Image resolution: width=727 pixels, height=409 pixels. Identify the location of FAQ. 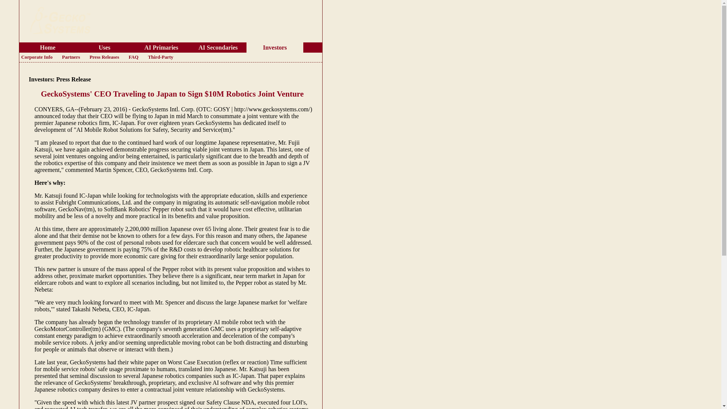
(133, 58).